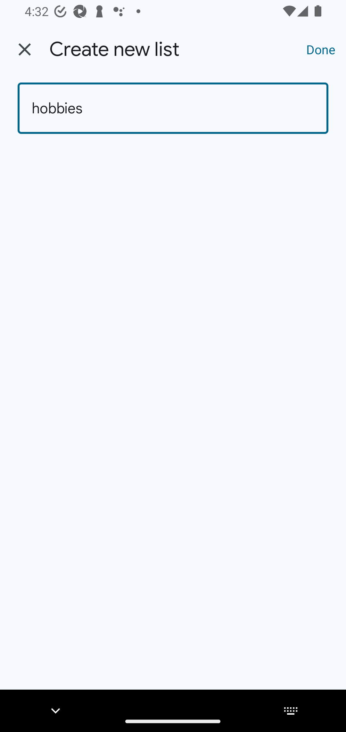 Image resolution: width=346 pixels, height=732 pixels. I want to click on hobbies, so click(173, 108).